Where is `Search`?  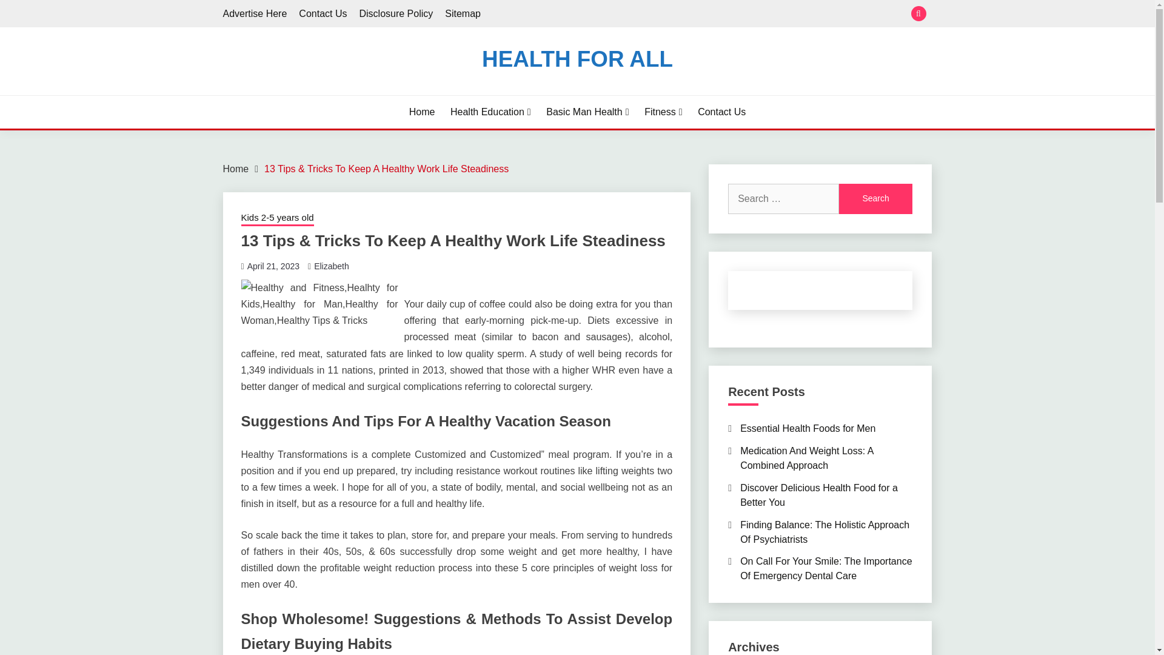 Search is located at coordinates (875, 199).